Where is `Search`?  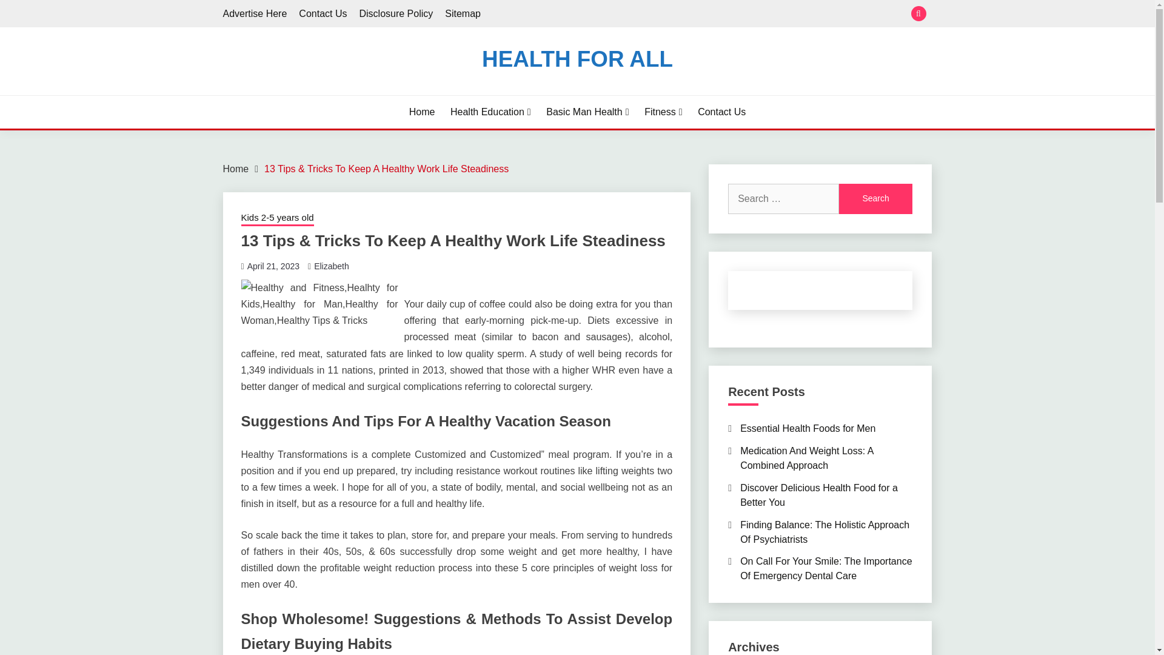 Search is located at coordinates (875, 199).